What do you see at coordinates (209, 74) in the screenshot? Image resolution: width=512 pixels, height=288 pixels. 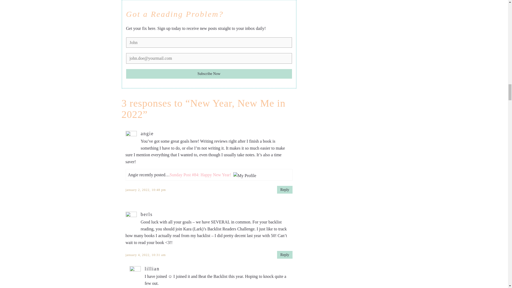 I see `Subscribe Now` at bounding box center [209, 74].